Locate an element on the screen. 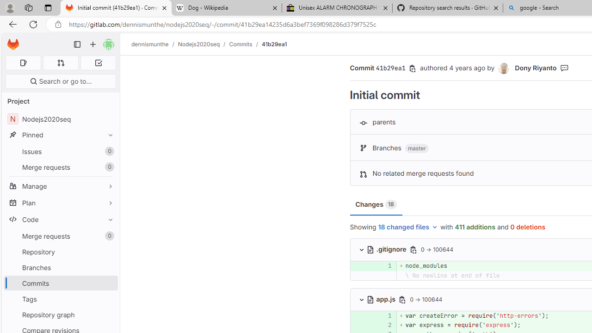 This screenshot has height=333, width=592. .gitignore  is located at coordinates (387, 249).